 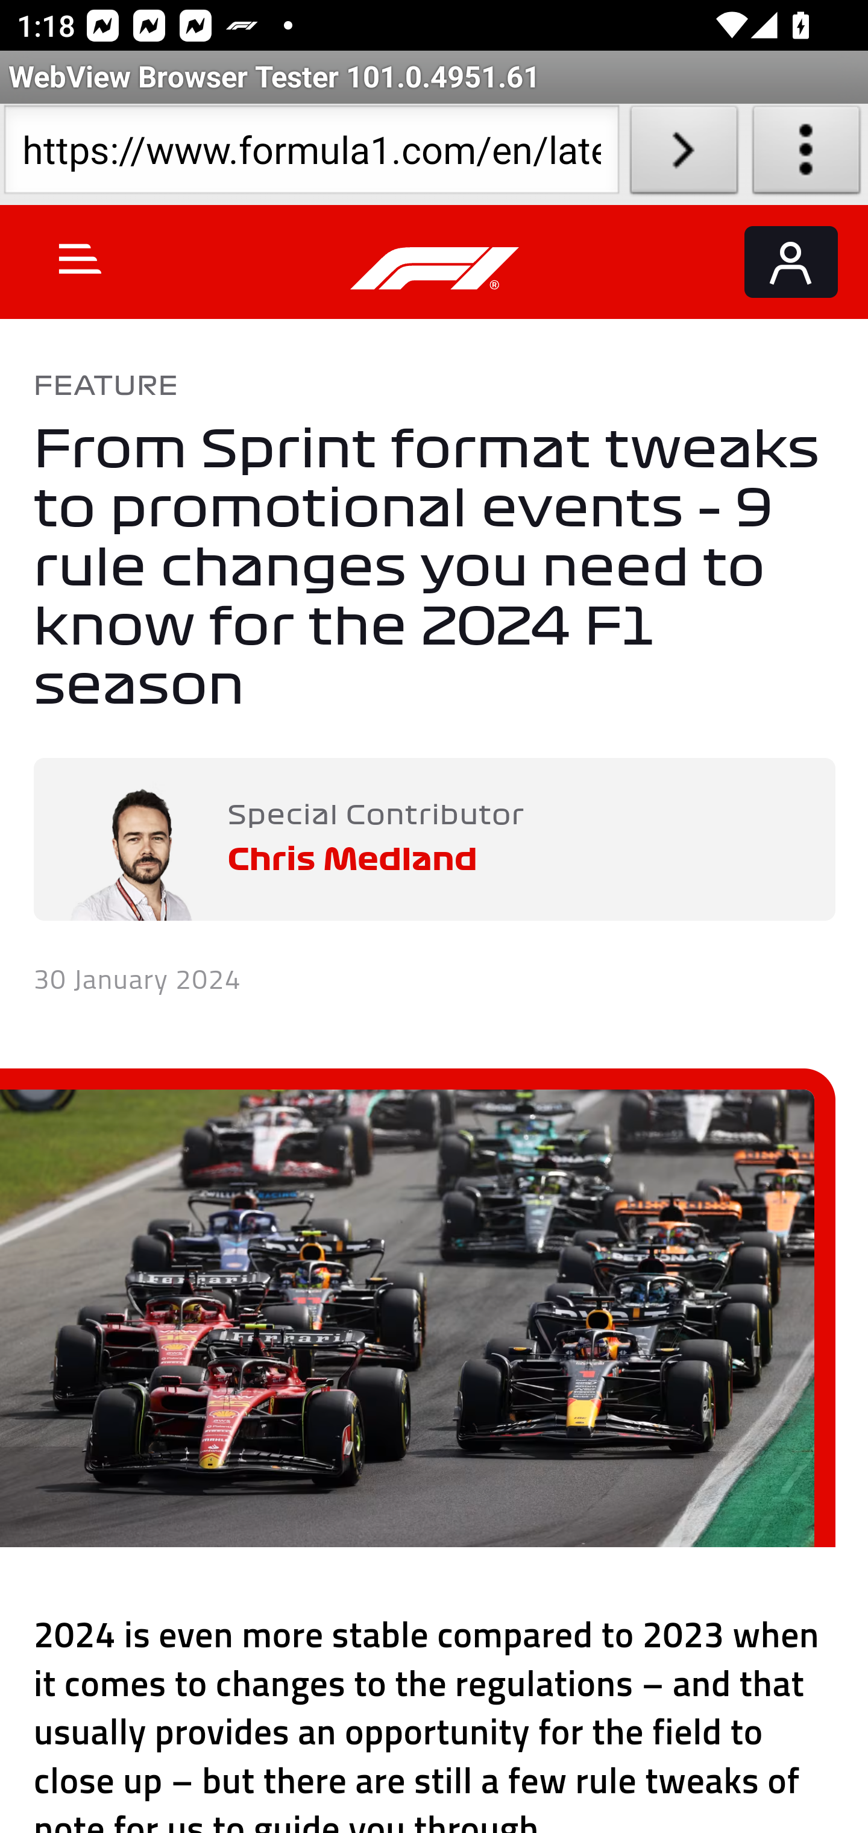 What do you see at coordinates (435, 269) in the screenshot?
I see `Formula 1` at bounding box center [435, 269].